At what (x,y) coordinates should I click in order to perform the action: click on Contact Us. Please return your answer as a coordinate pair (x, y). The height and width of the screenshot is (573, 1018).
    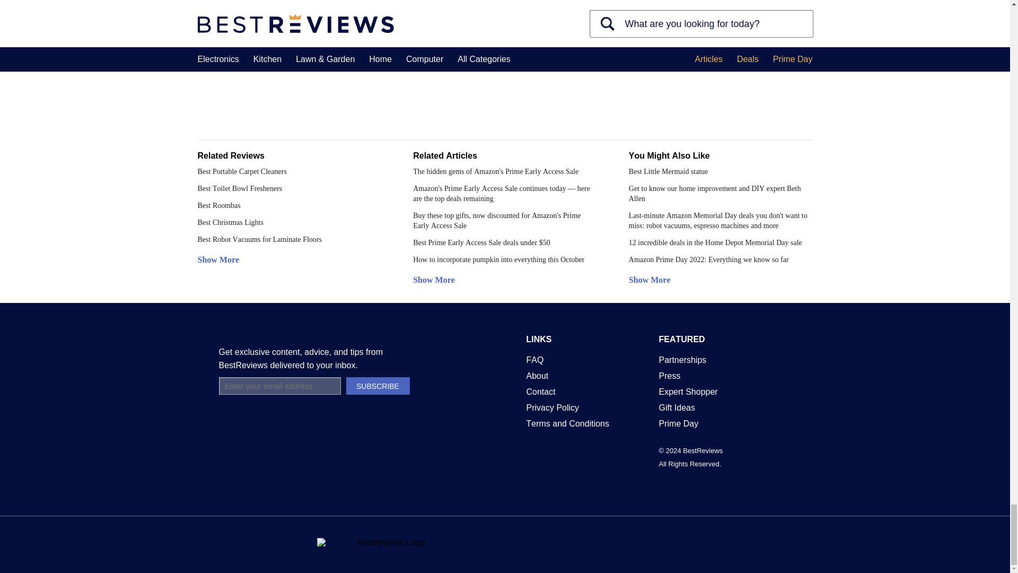
    Looking at the image, I should click on (540, 392).